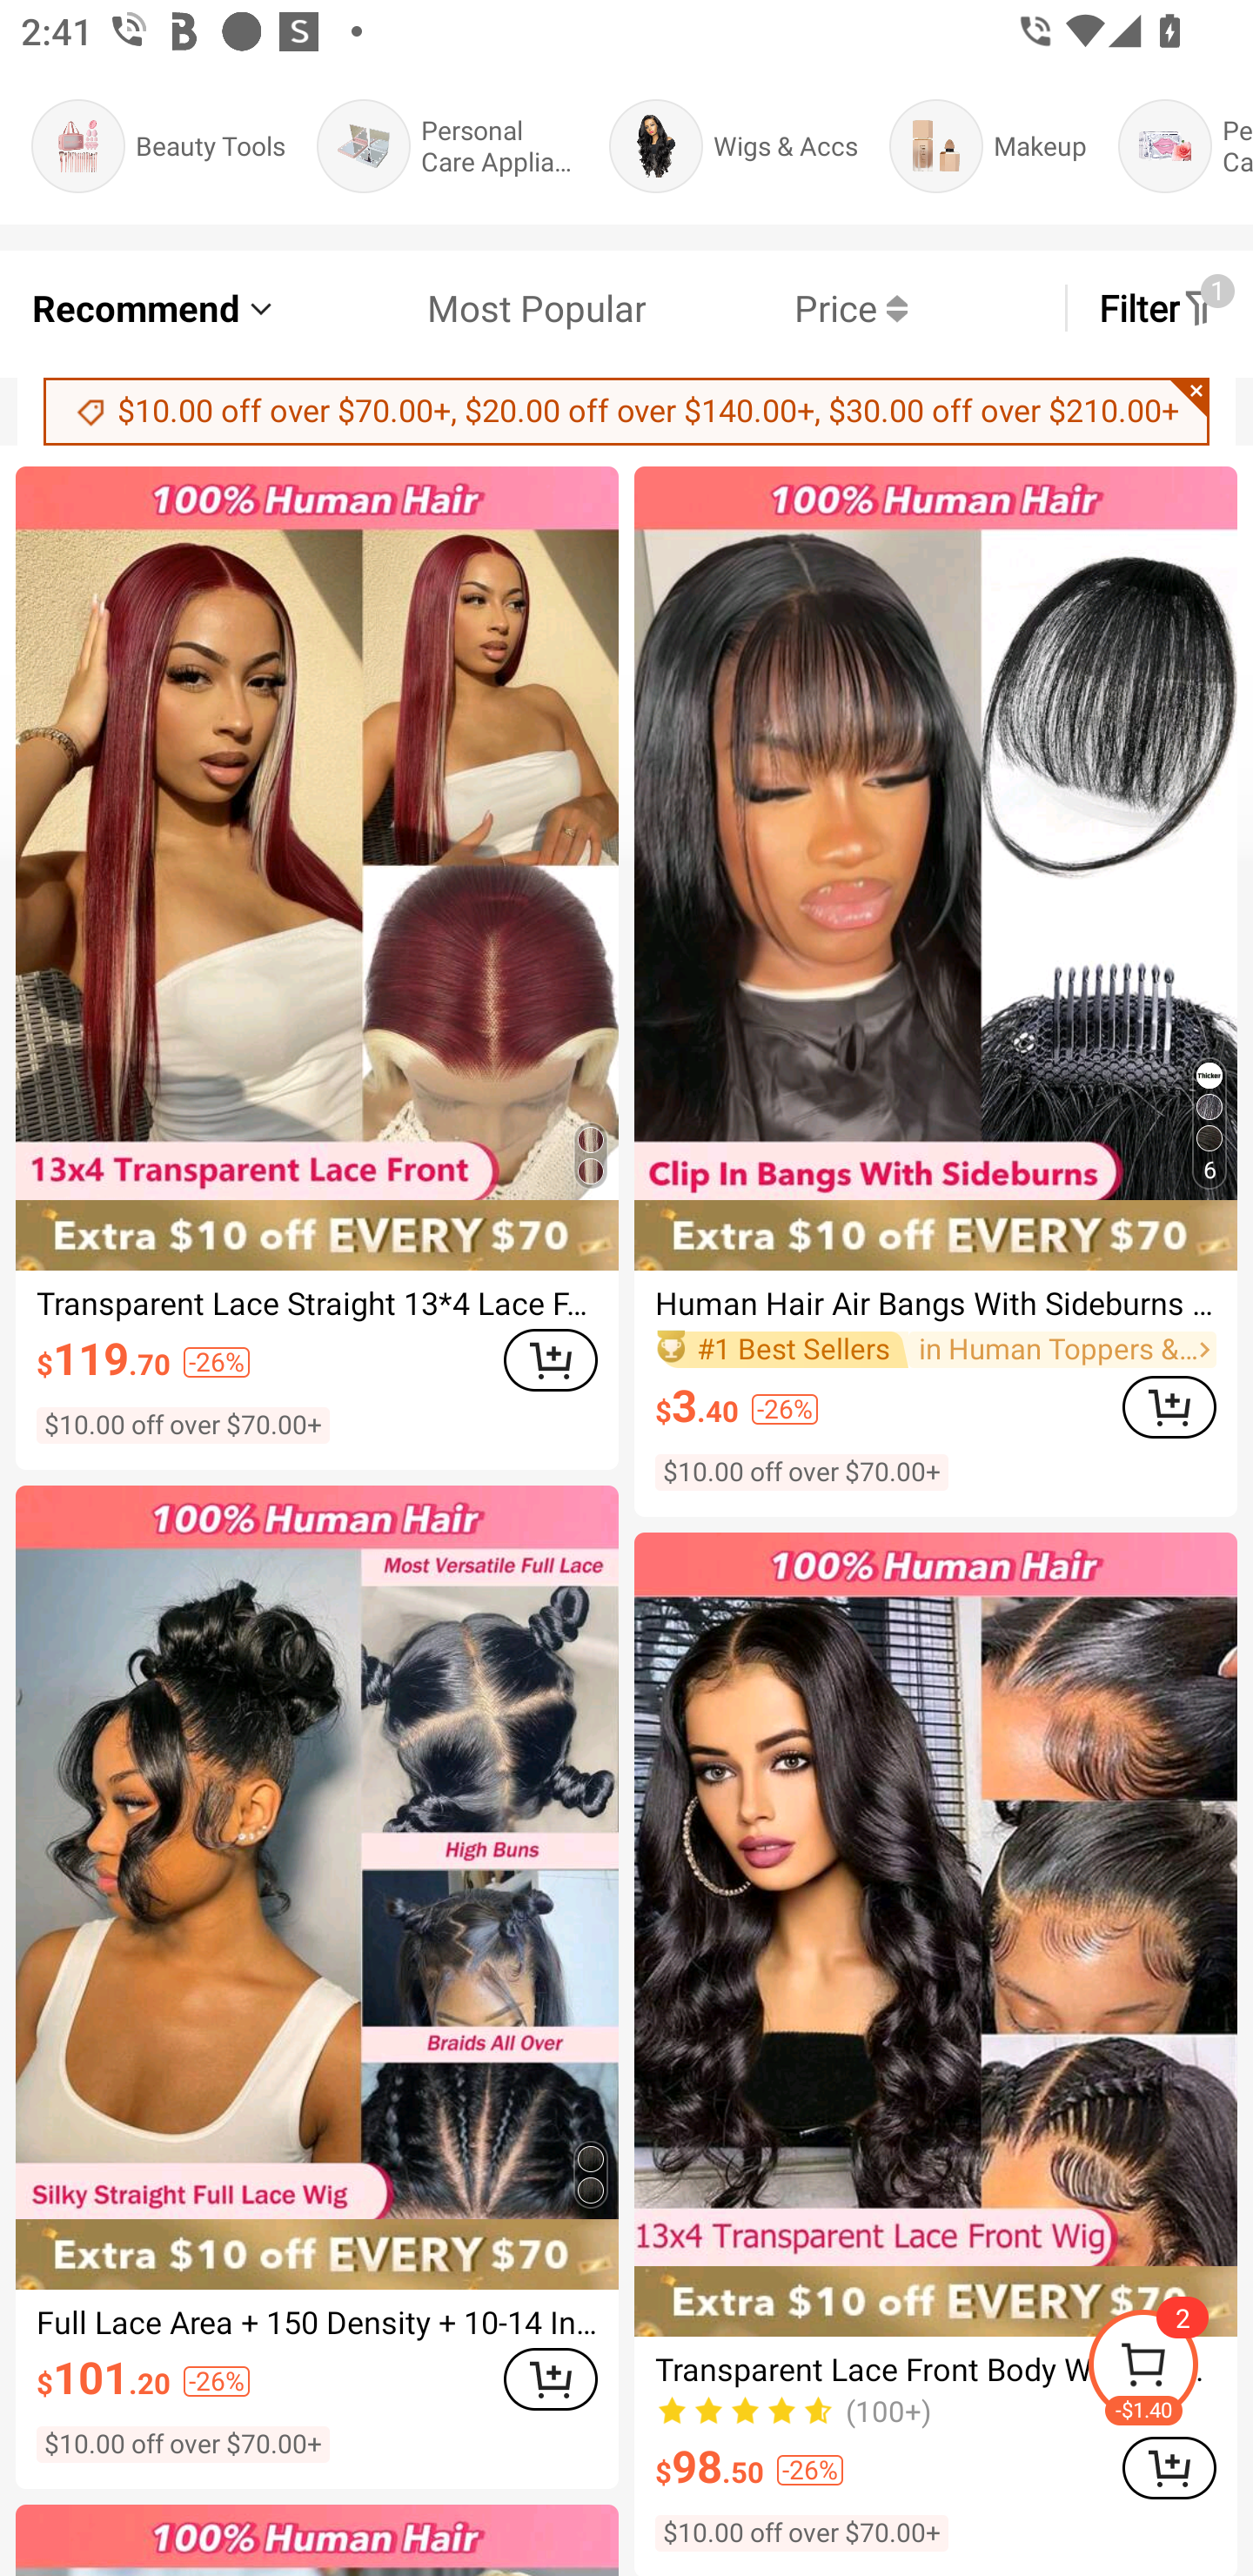 This screenshot has height=2576, width=1253. Describe the element at coordinates (1169, 2468) in the screenshot. I see `ADD TO CART` at that location.